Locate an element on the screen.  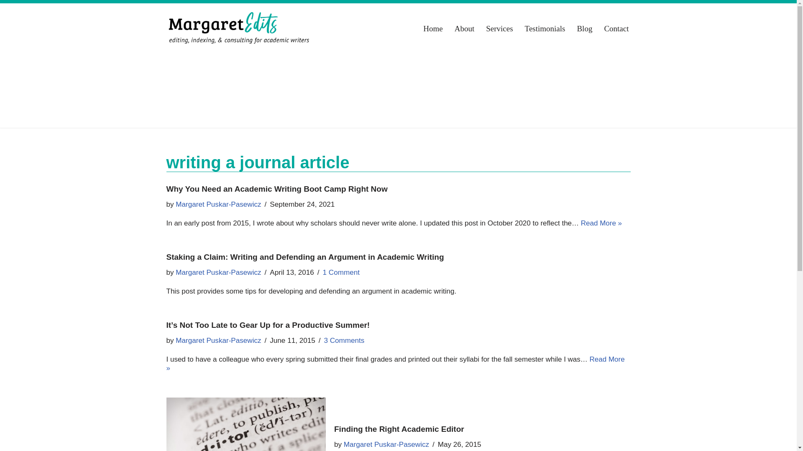
Margaret Puskar-Pasewicz is located at coordinates (218, 340).